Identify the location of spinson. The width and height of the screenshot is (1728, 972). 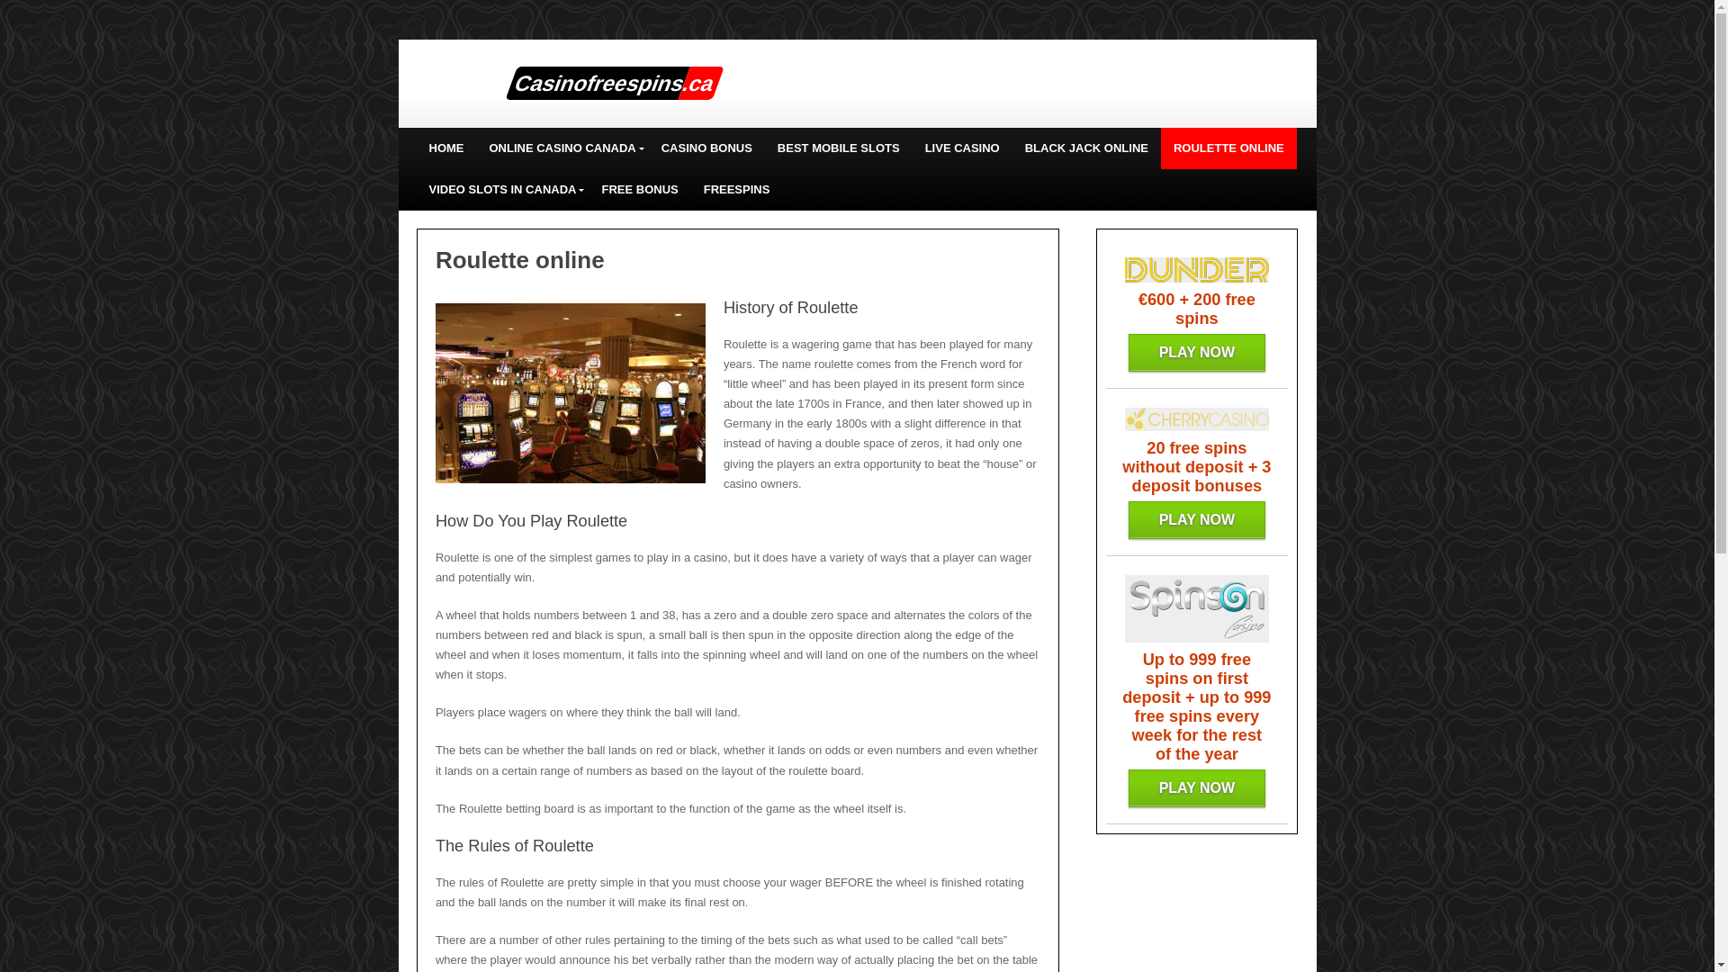
(1196, 788).